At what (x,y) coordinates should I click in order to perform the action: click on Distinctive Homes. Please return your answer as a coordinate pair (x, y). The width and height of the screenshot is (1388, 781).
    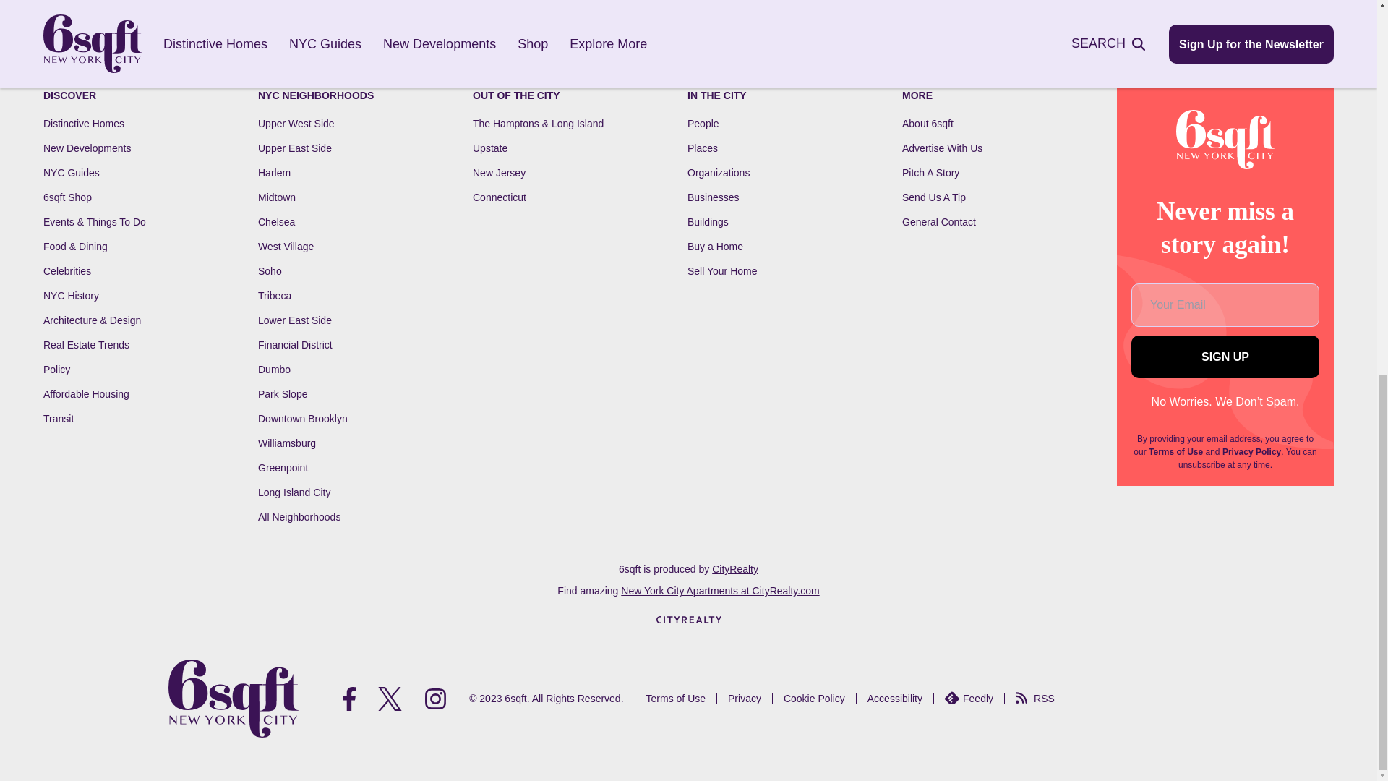
    Looking at the image, I should click on (84, 124).